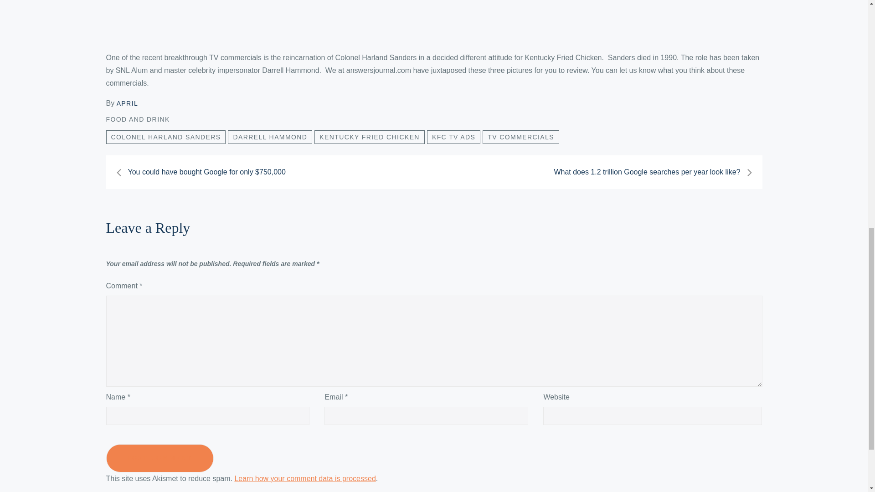  Describe the element at coordinates (127, 103) in the screenshot. I see `APRIL` at that location.